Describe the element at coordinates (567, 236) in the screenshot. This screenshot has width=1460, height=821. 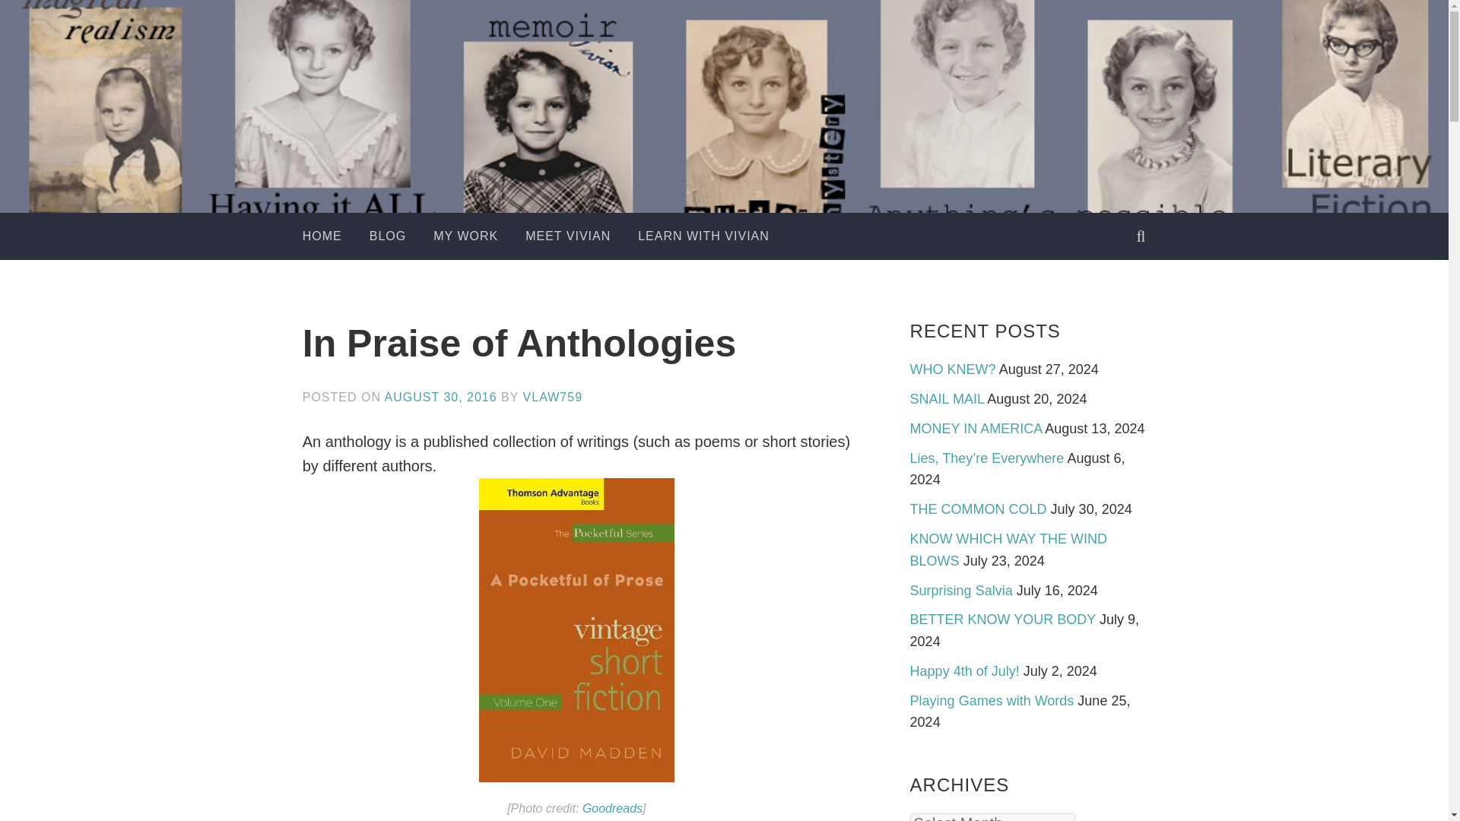
I see `MEET VIVIAN` at that location.